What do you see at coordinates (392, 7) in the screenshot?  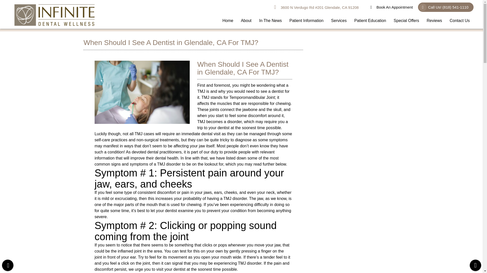 I see `Book An Appointment` at bounding box center [392, 7].